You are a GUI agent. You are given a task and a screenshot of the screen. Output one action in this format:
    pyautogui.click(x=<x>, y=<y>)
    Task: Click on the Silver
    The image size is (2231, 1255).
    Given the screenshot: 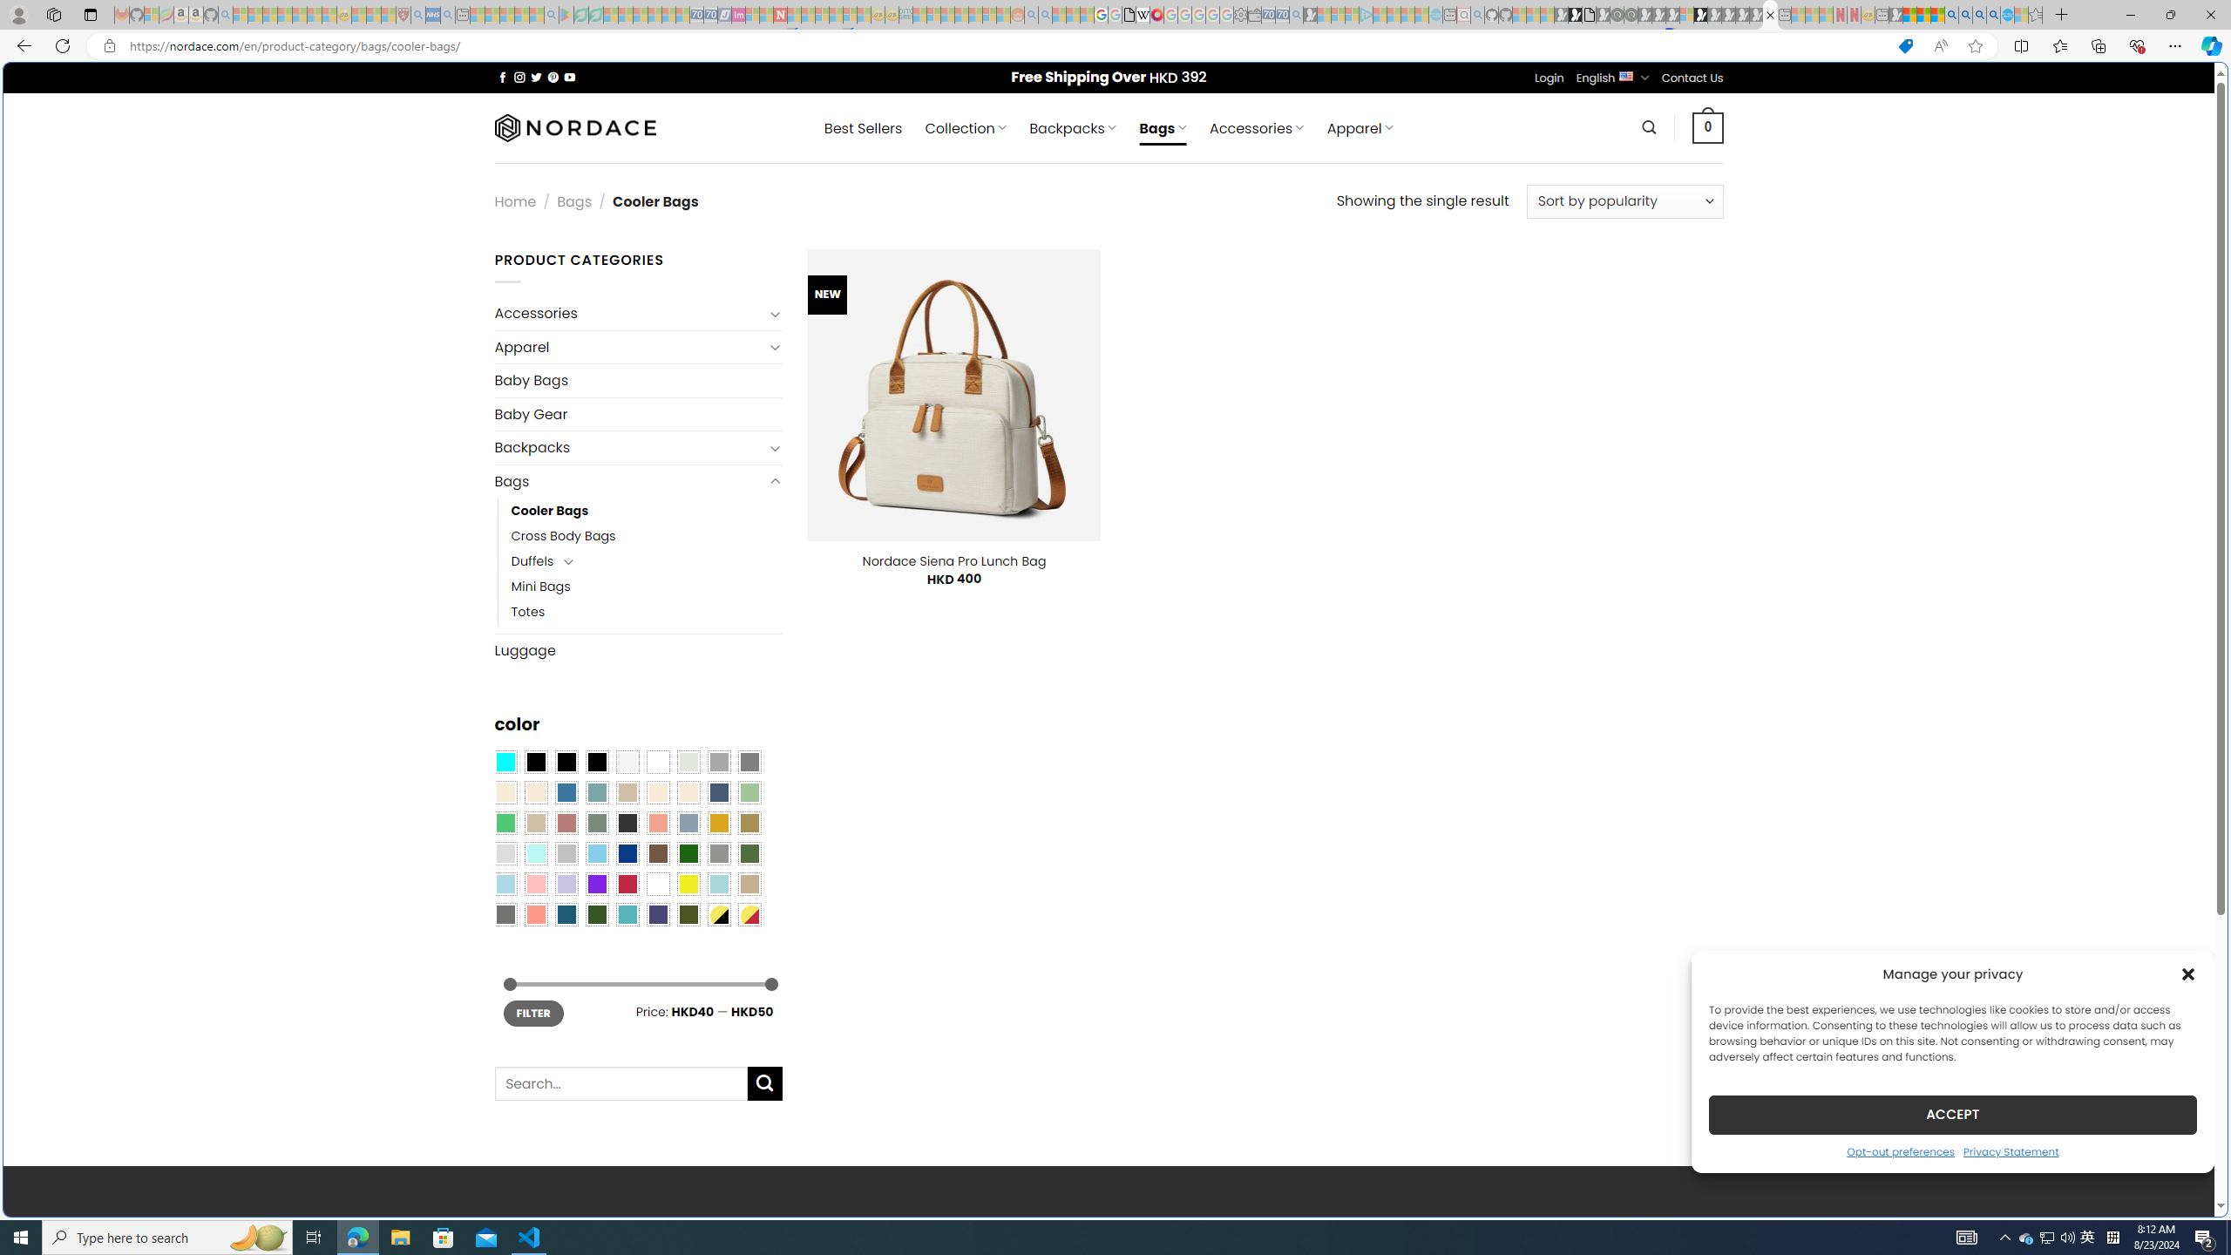 What is the action you would take?
    pyautogui.click(x=566, y=854)
    